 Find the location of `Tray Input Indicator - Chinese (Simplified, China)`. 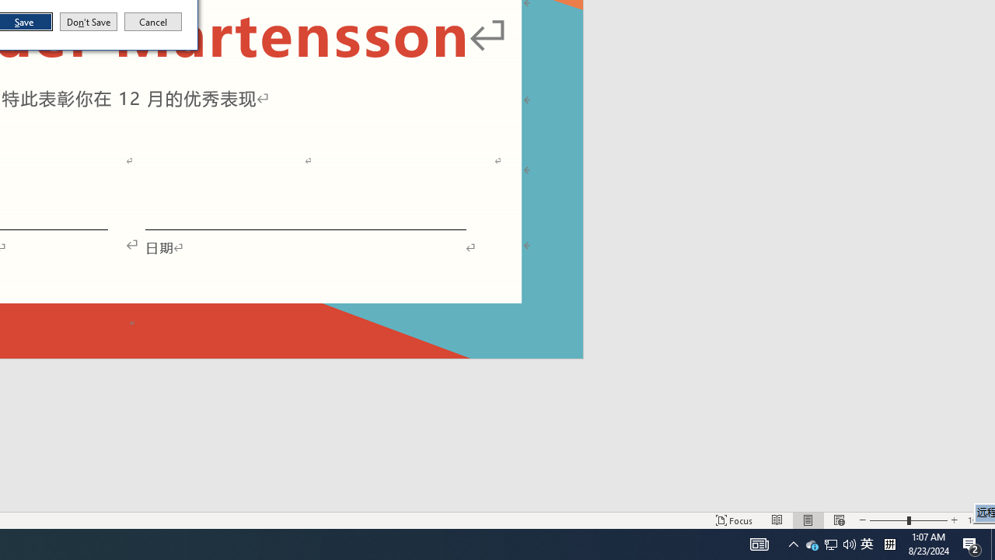

Tray Input Indicator - Chinese (Simplified, China) is located at coordinates (972, 544).